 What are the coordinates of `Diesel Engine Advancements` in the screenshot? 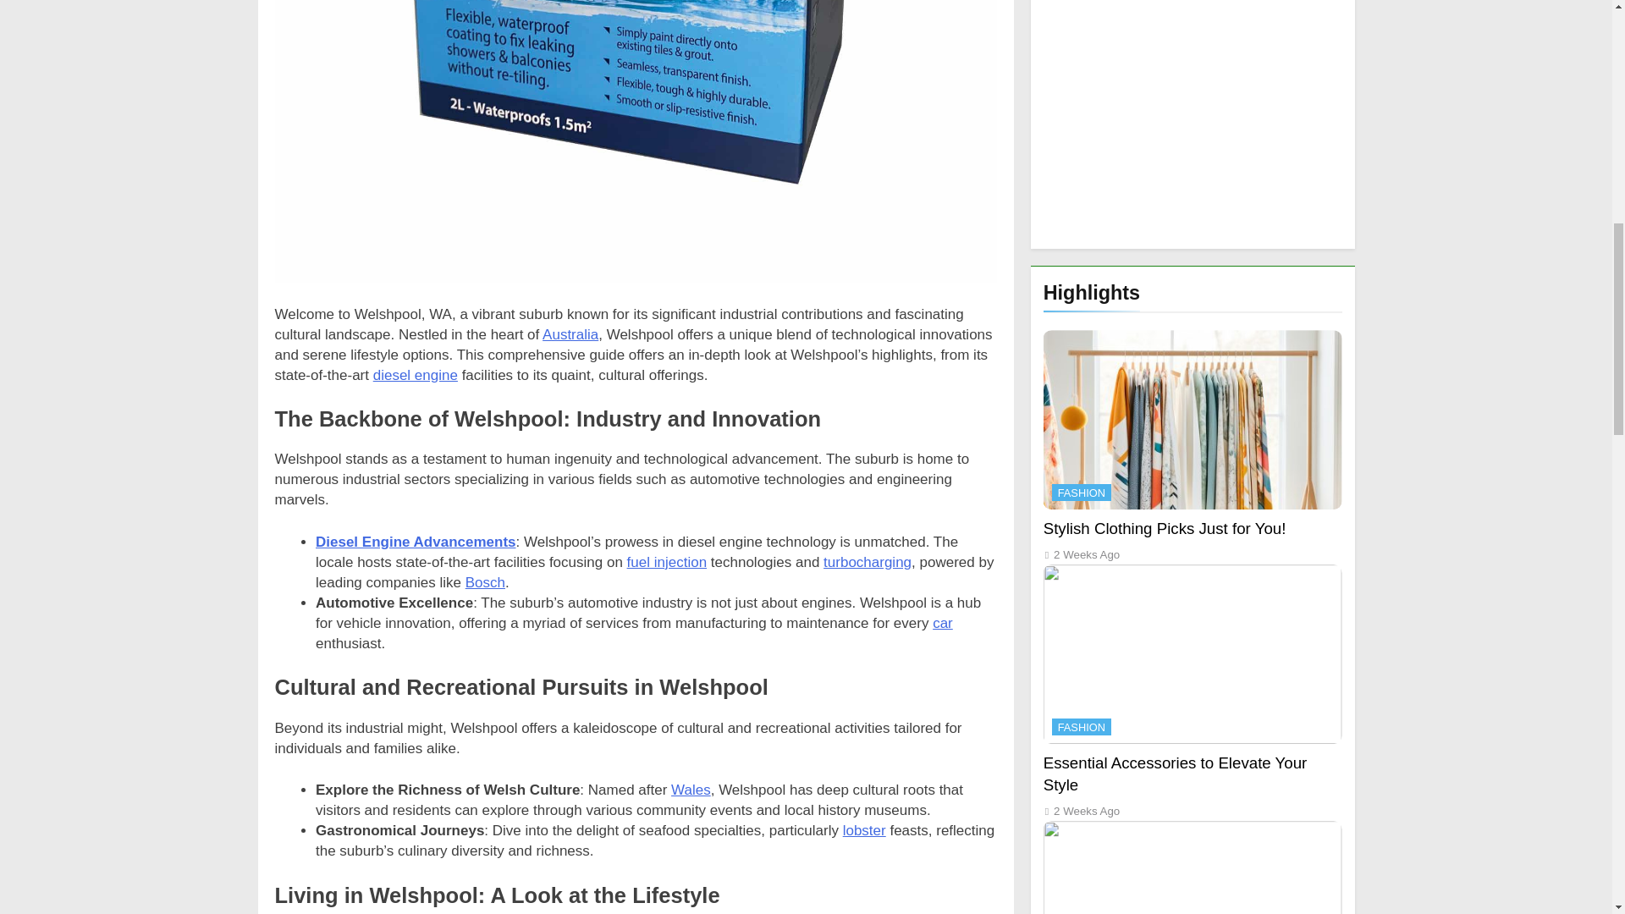 It's located at (416, 542).